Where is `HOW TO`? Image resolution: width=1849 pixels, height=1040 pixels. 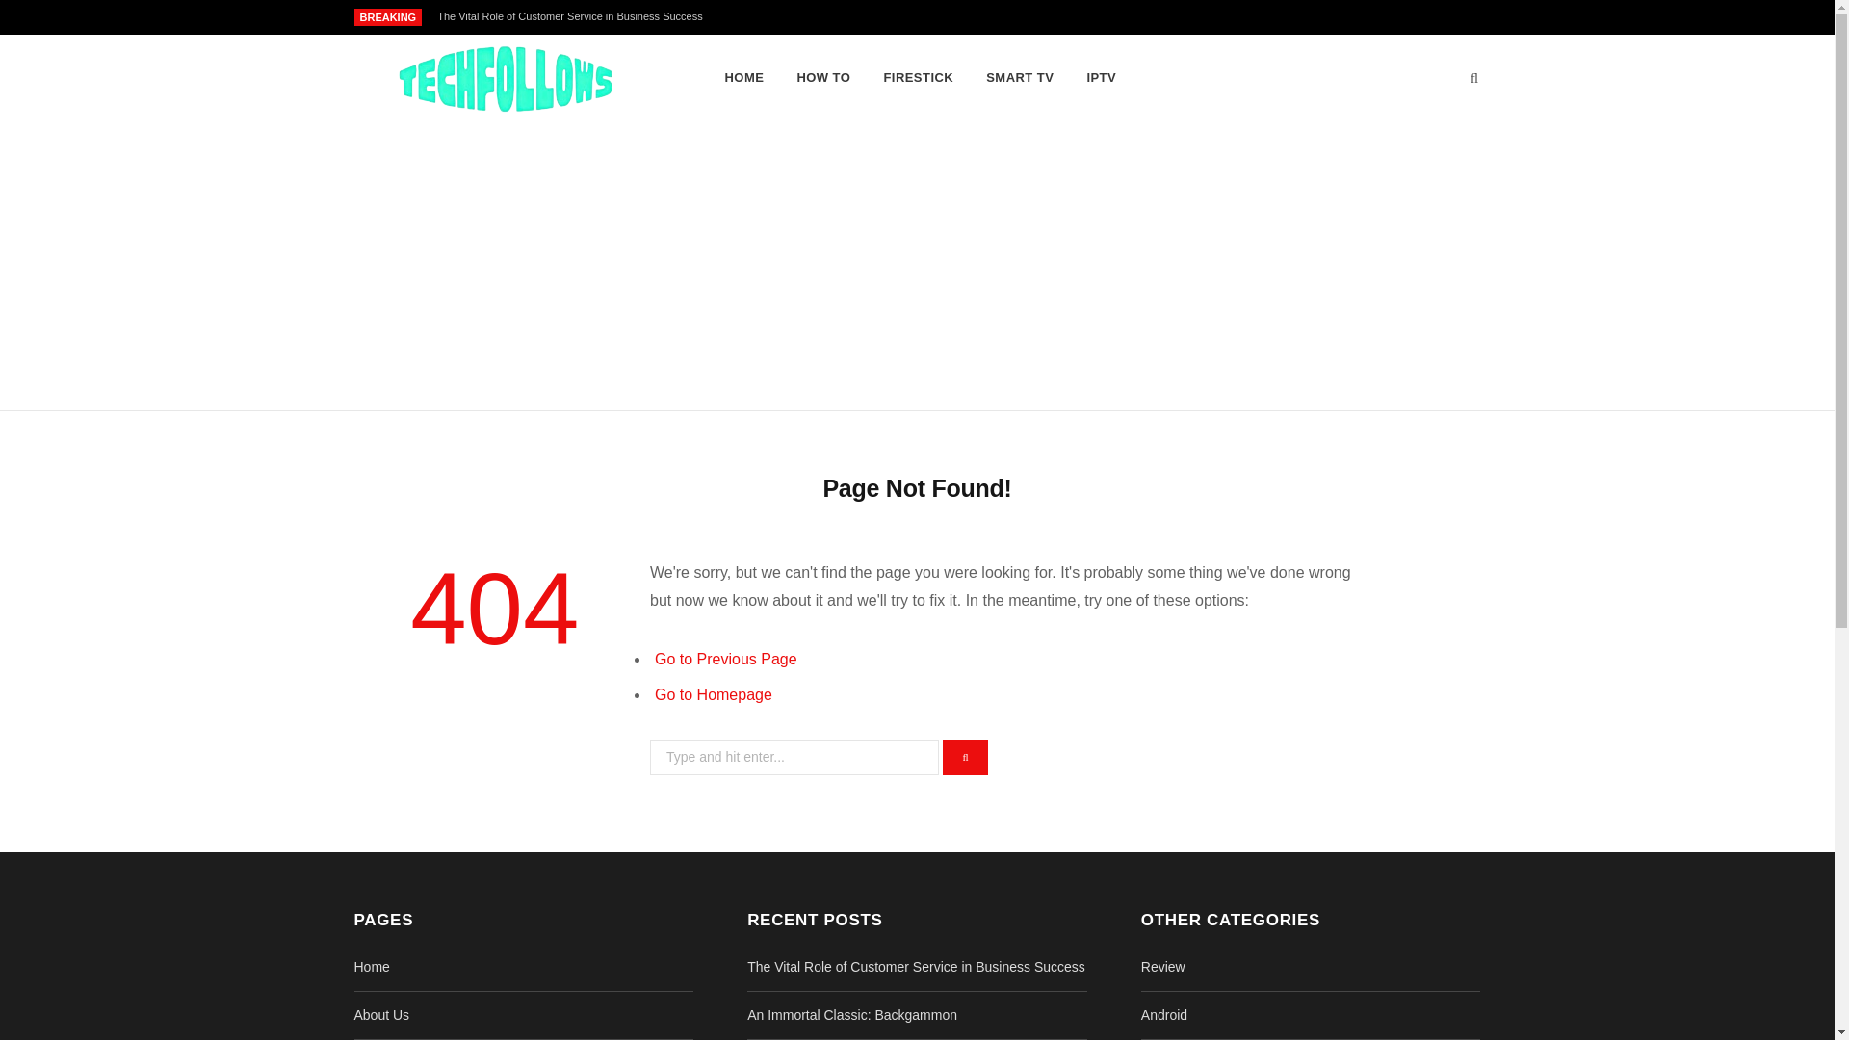 HOW TO is located at coordinates (823, 77).